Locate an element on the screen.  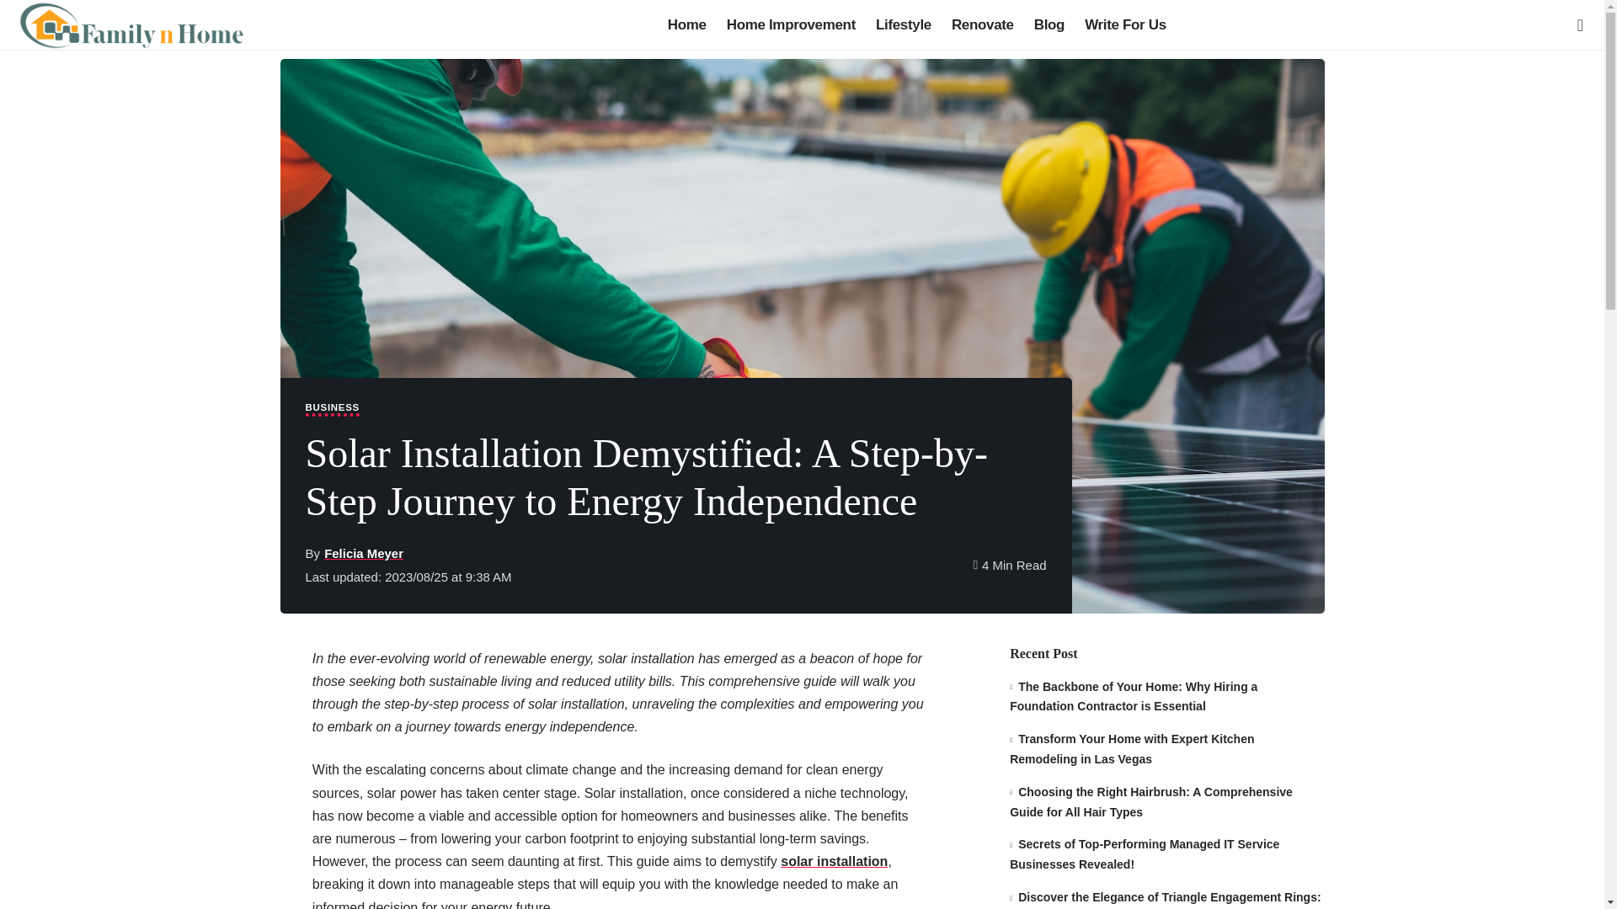
Home Improvement is located at coordinates (790, 25).